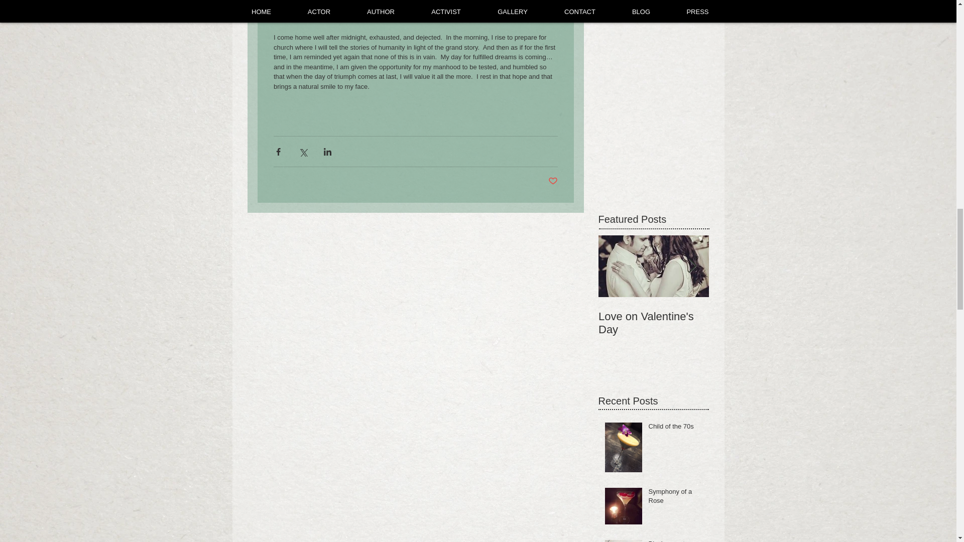 The image size is (964, 542). Describe the element at coordinates (676, 429) in the screenshot. I see `Child of the 70s` at that location.